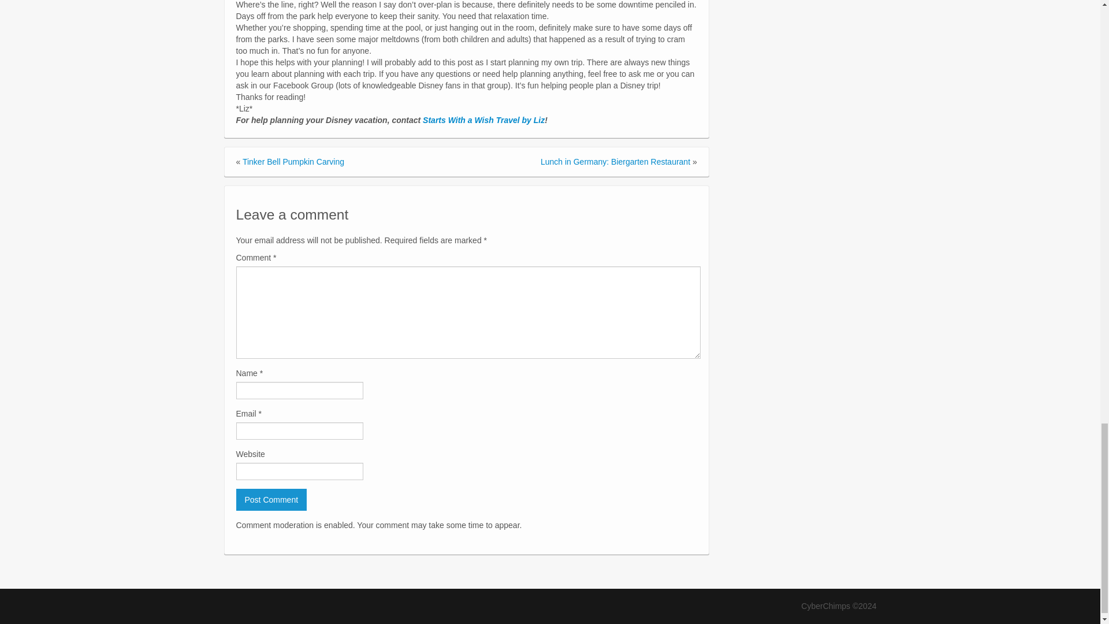  Describe the element at coordinates (615, 162) in the screenshot. I see `Lunch in Germany: Biergarten Restaurant` at that location.